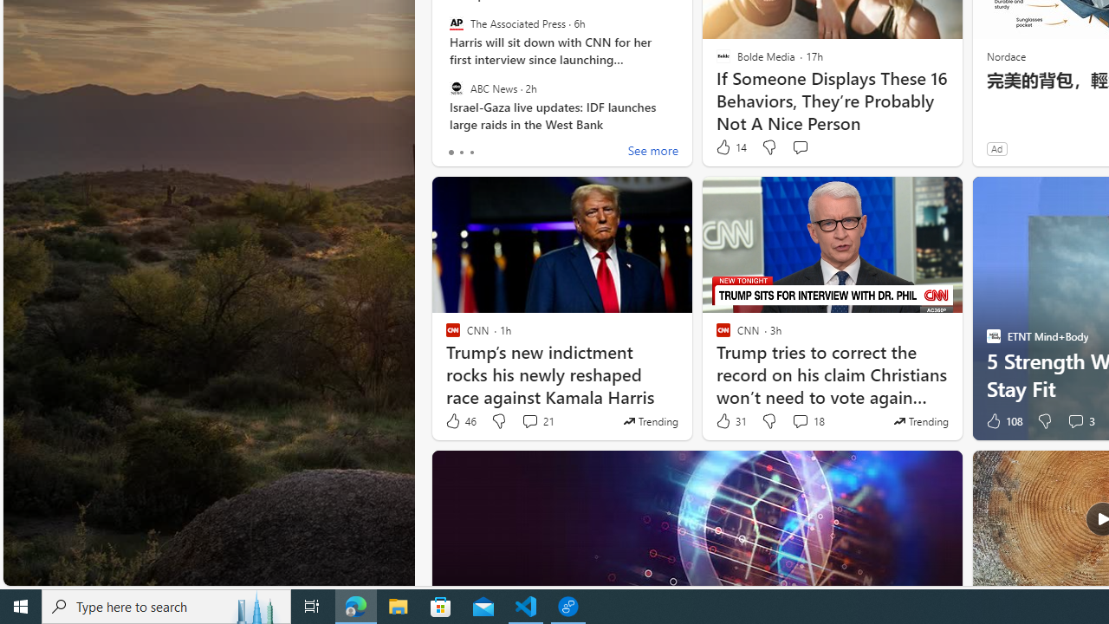 The height and width of the screenshot is (624, 1109). Describe the element at coordinates (920, 421) in the screenshot. I see `This story is trending` at that location.